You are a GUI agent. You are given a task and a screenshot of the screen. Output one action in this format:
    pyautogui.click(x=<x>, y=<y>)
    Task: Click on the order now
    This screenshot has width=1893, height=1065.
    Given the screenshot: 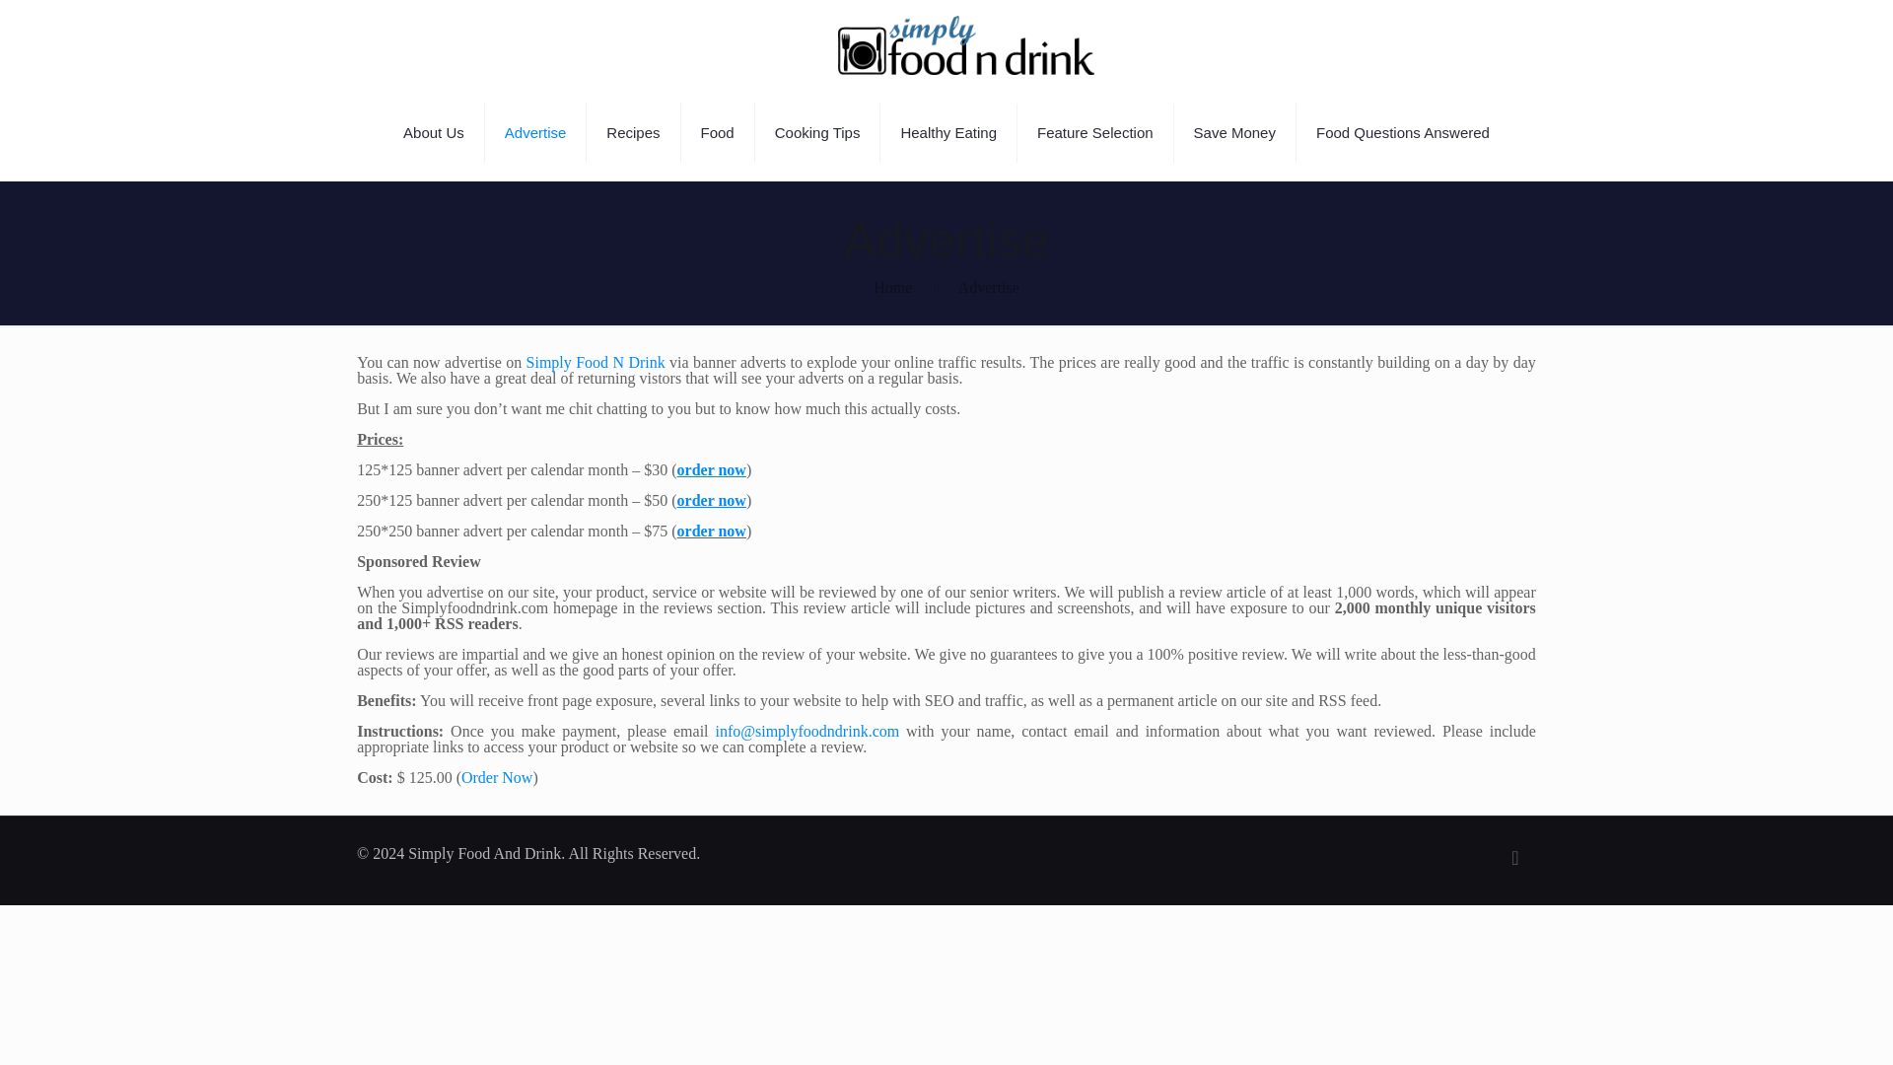 What is the action you would take?
    pyautogui.click(x=712, y=469)
    